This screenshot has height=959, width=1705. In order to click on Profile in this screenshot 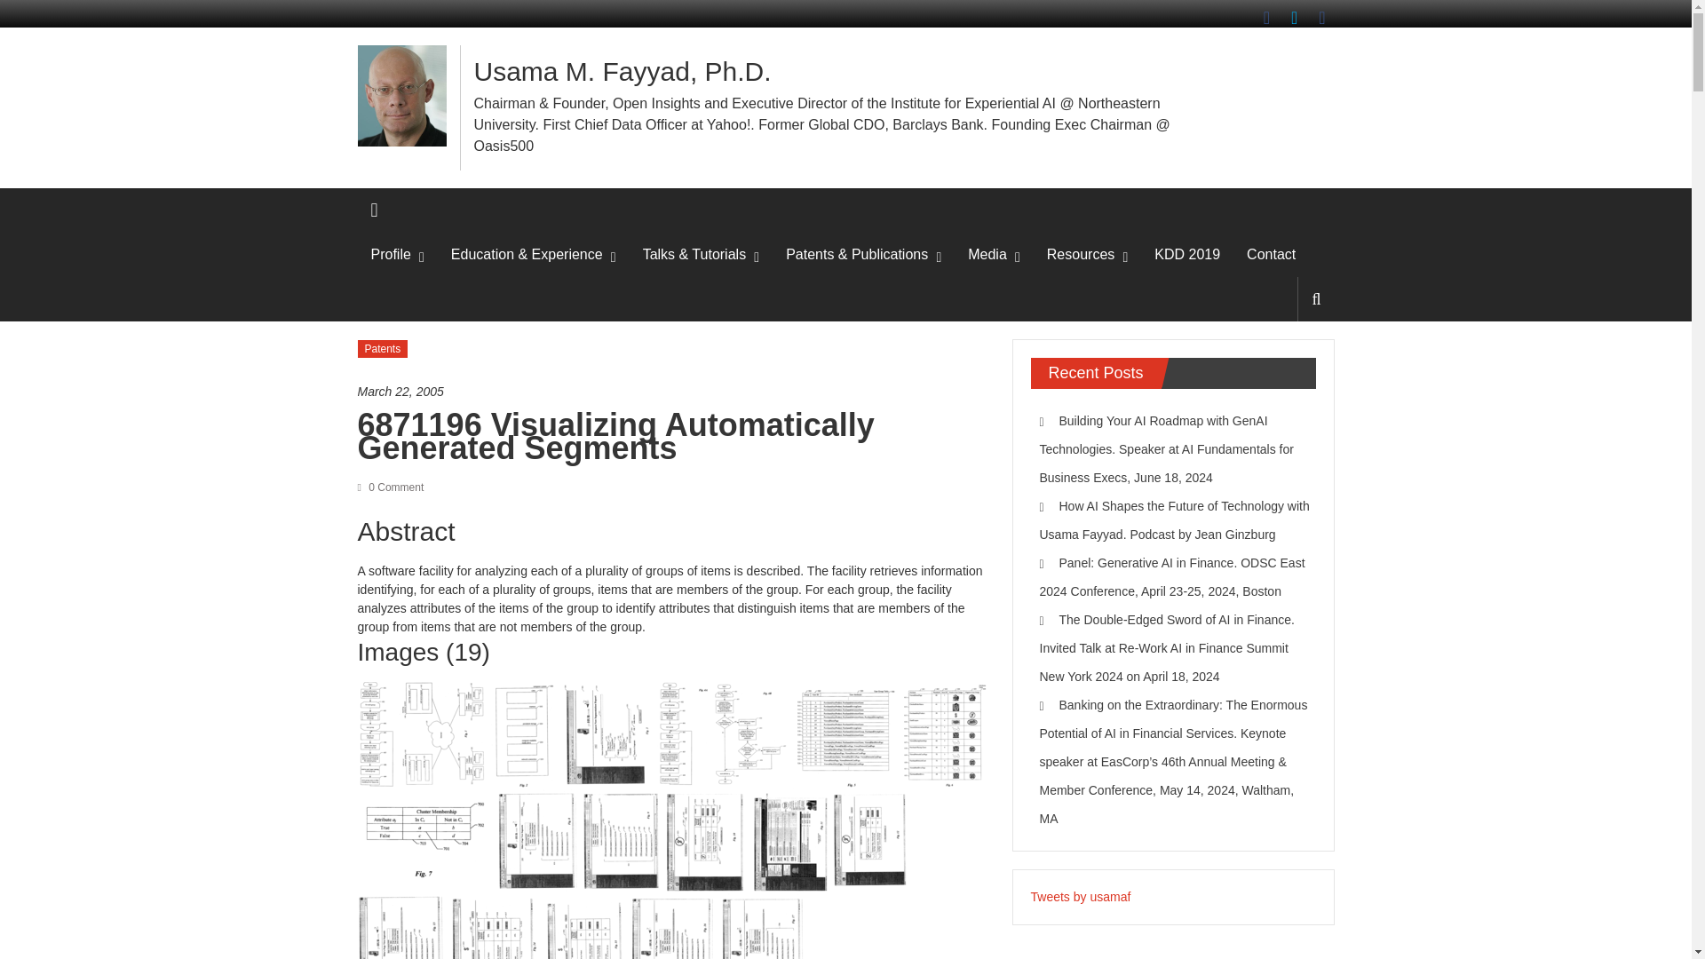, I will do `click(391, 255)`.